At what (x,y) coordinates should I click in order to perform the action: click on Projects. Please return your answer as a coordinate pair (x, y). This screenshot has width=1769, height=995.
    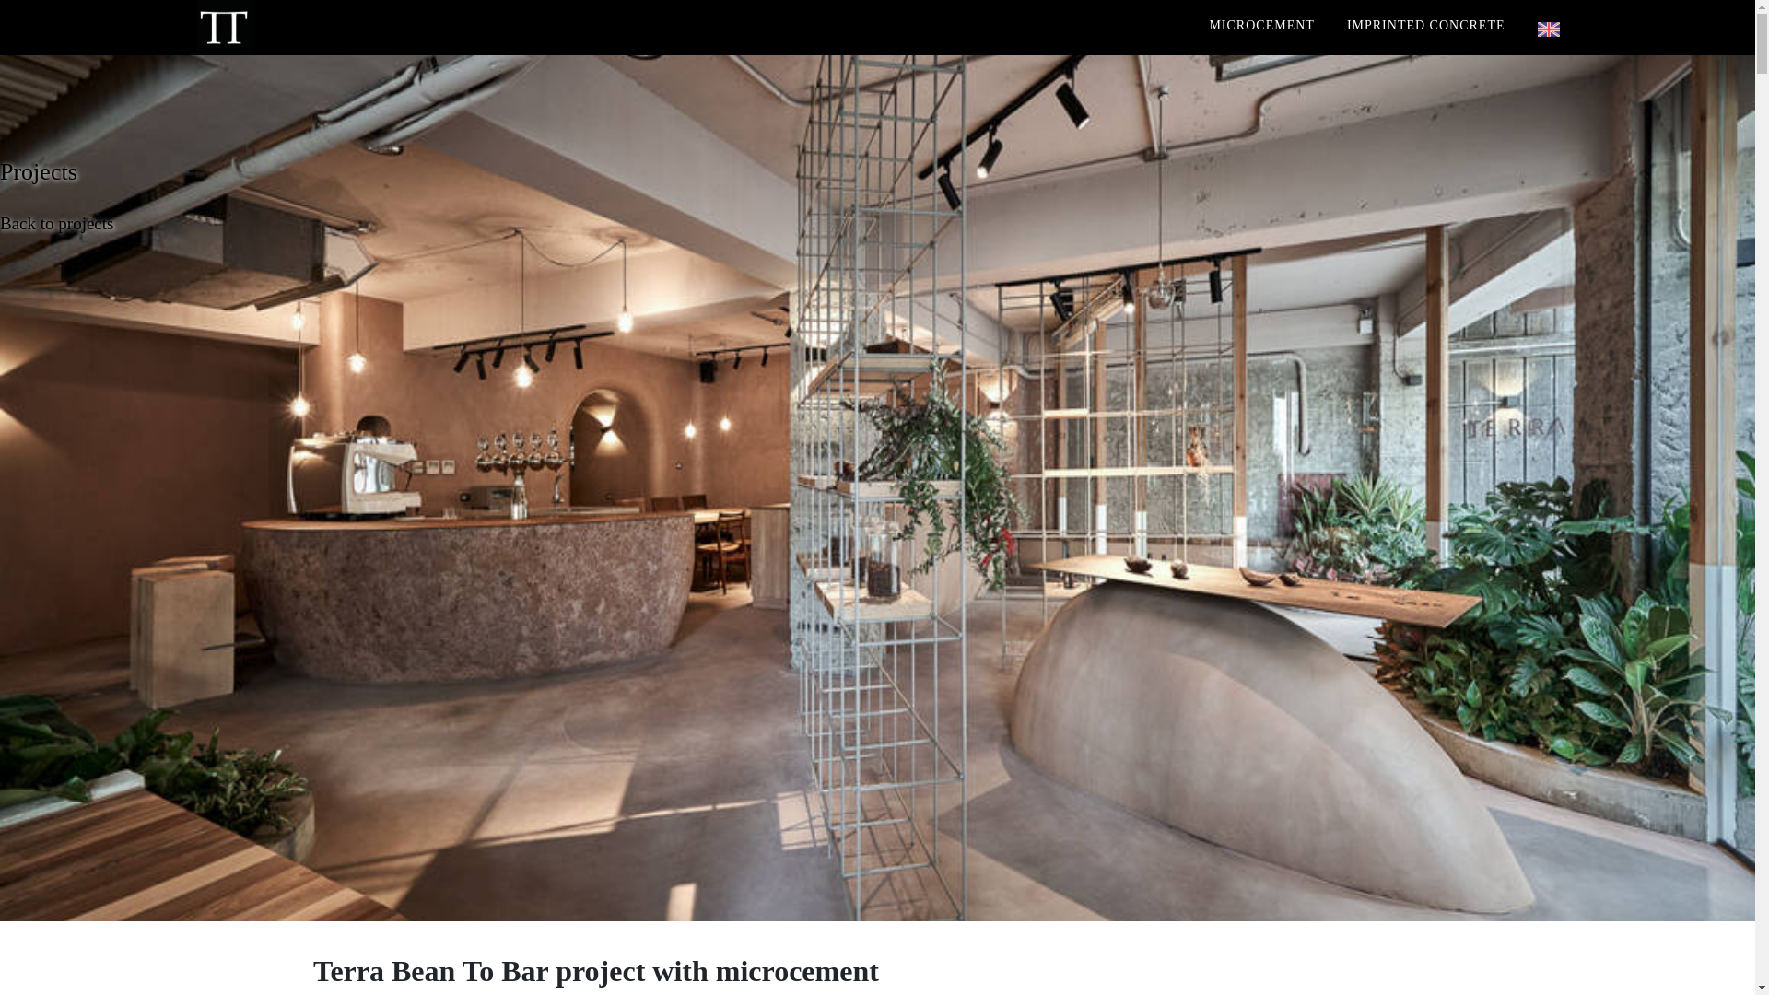
    Looking at the image, I should click on (39, 171).